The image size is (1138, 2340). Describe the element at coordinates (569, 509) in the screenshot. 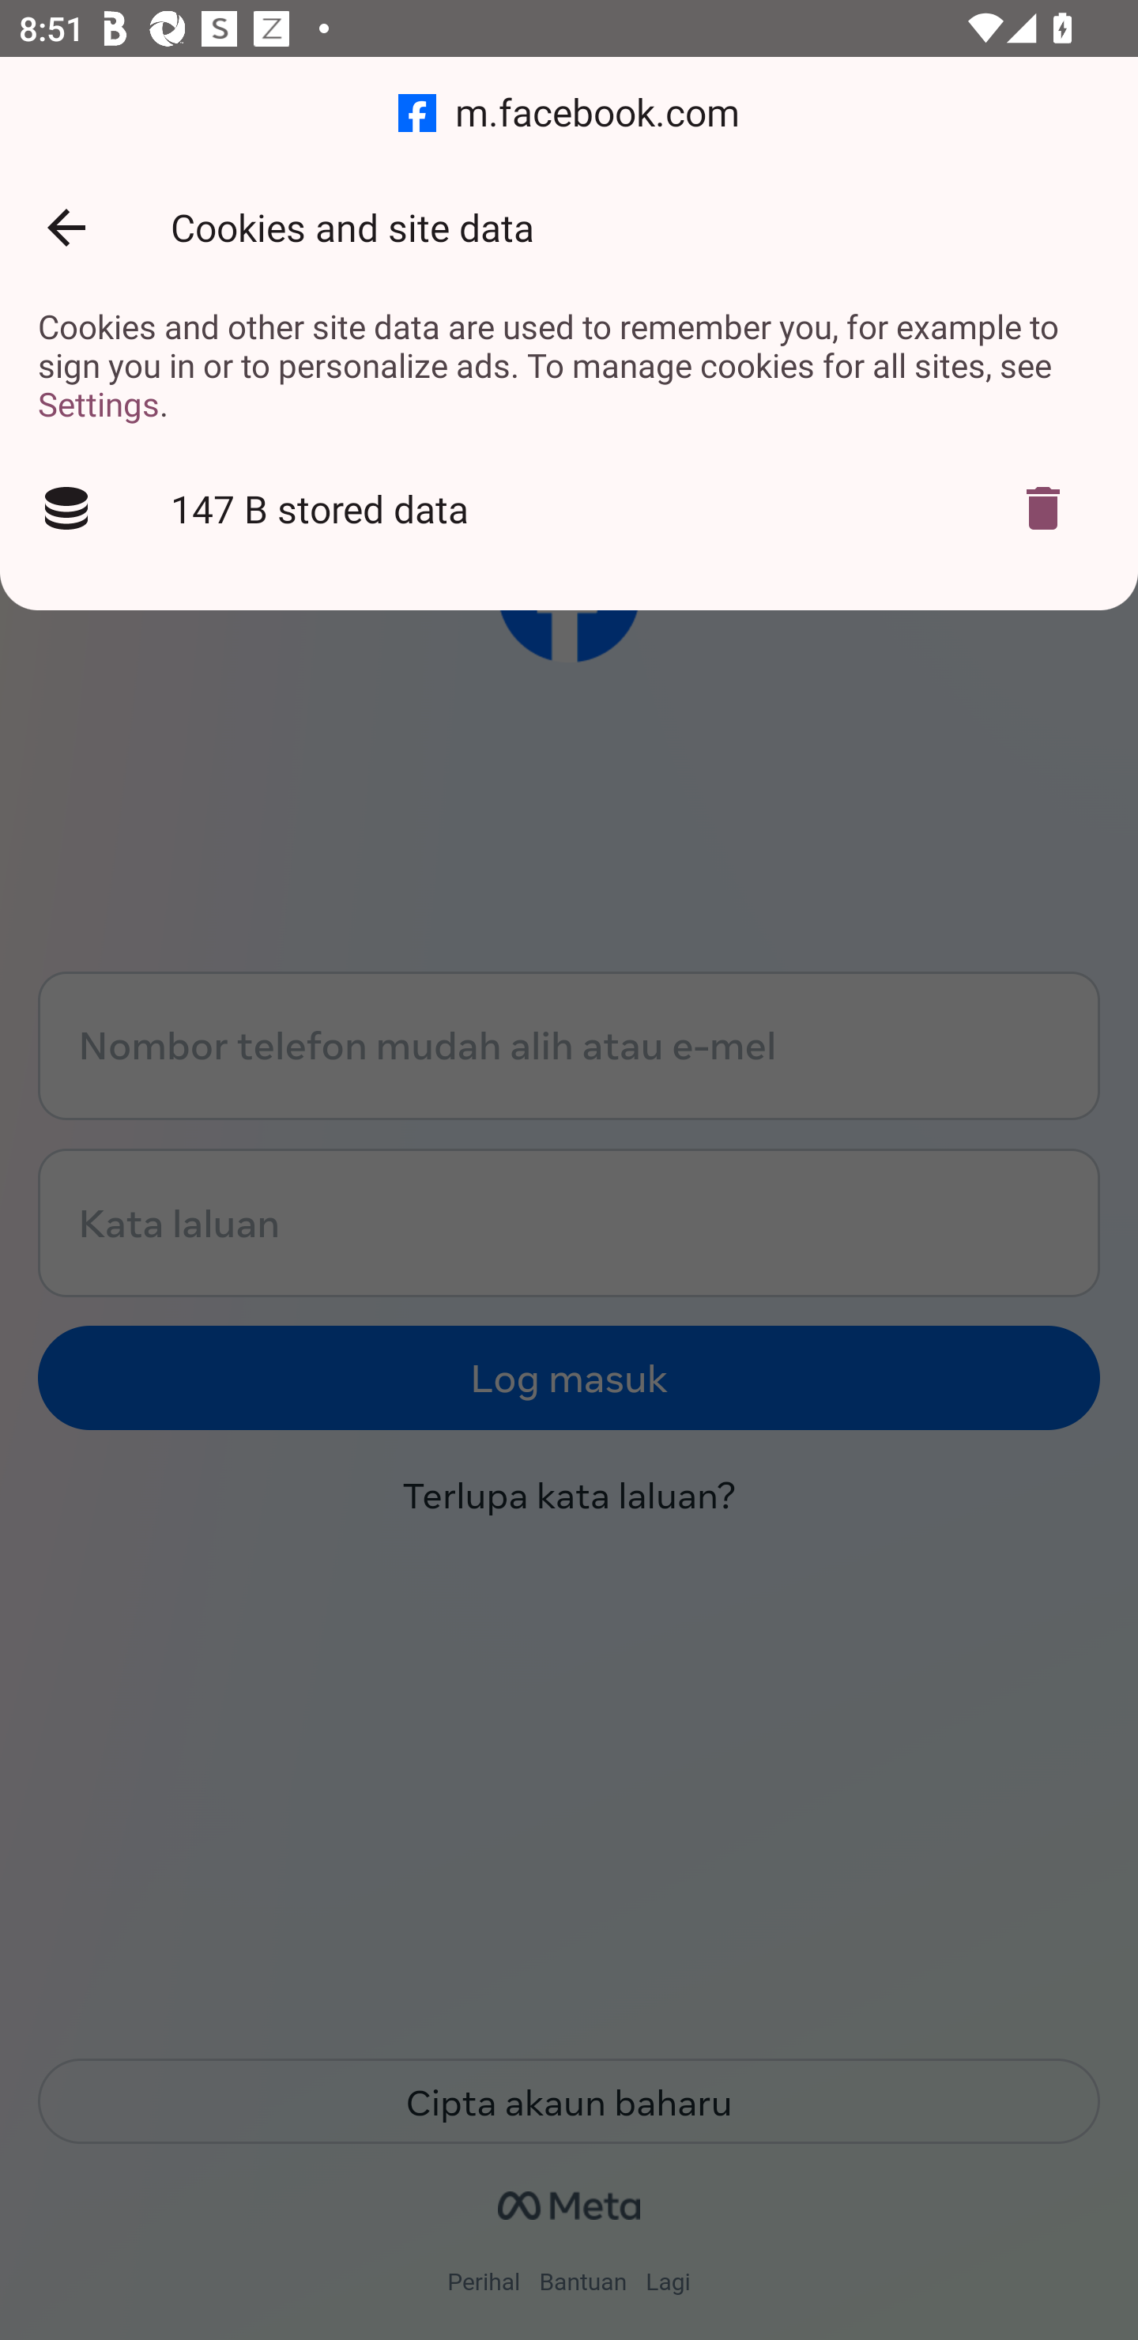

I see `147 B stored data Delete cookies?` at that location.